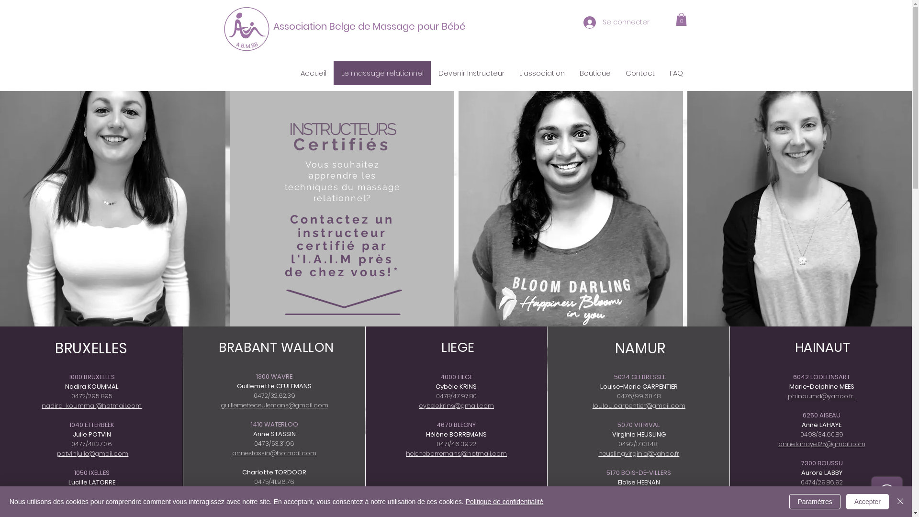 Image resolution: width=919 pixels, height=517 pixels. What do you see at coordinates (867, 502) in the screenshot?
I see `Accepter` at bounding box center [867, 502].